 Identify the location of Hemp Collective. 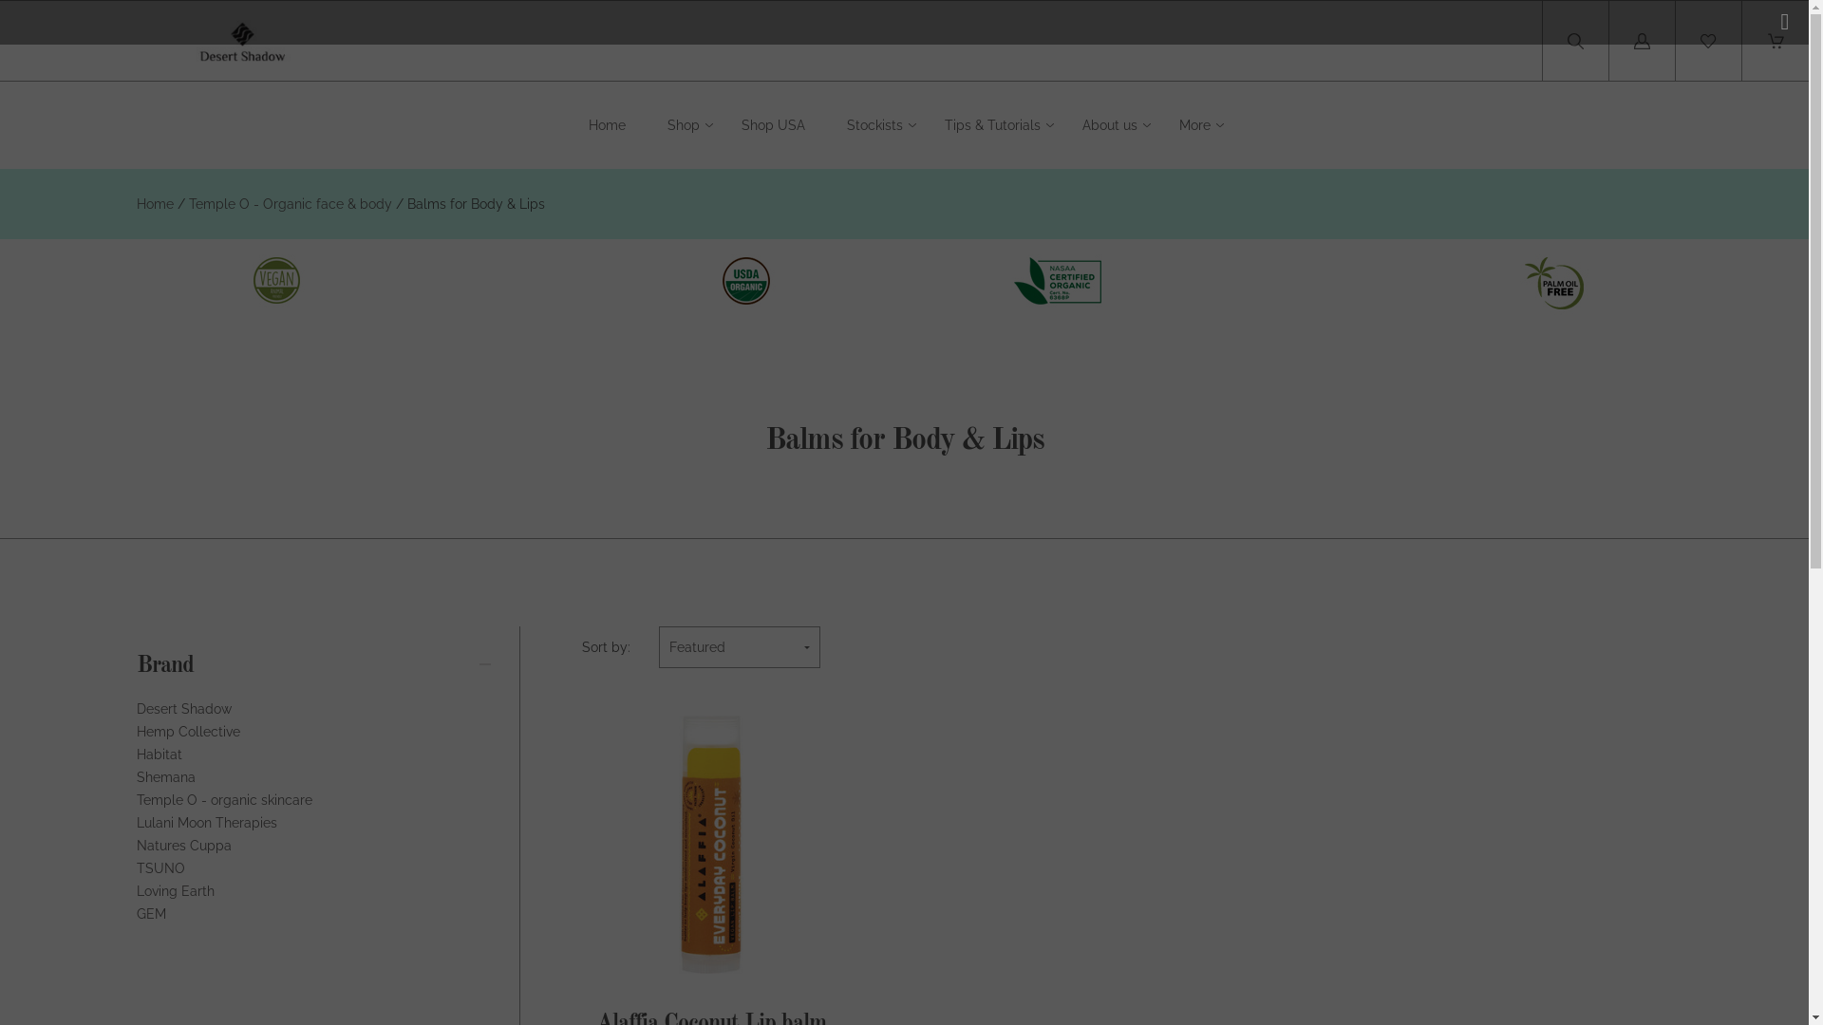
(188, 733).